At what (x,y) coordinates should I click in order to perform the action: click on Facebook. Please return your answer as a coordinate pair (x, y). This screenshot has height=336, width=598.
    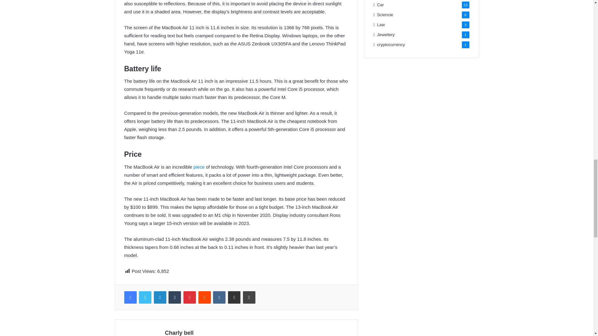
    Looking at the image, I should click on (130, 297).